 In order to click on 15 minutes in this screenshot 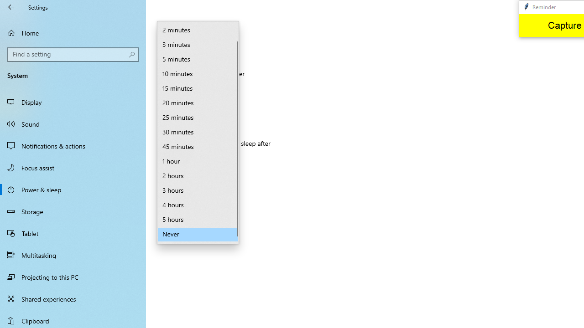, I will do `click(198, 88)`.